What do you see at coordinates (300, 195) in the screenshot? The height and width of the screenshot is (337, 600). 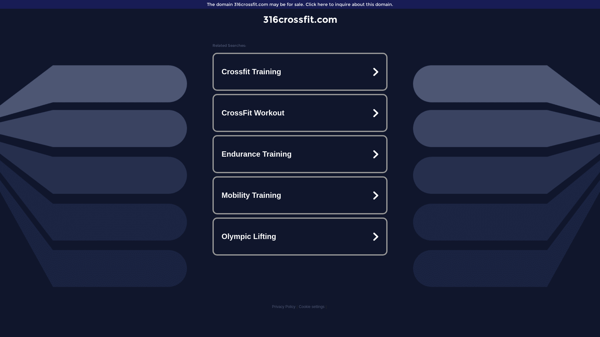 I see `Mobility Training` at bounding box center [300, 195].